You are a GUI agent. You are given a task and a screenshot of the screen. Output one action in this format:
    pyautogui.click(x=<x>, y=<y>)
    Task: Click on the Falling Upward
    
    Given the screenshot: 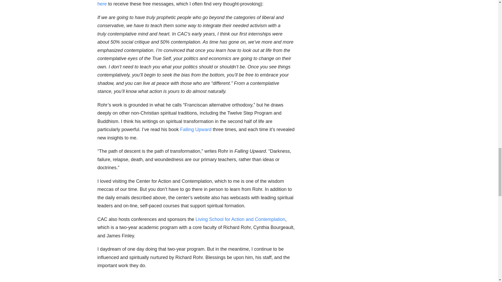 What is the action you would take?
    pyautogui.click(x=196, y=130)
    